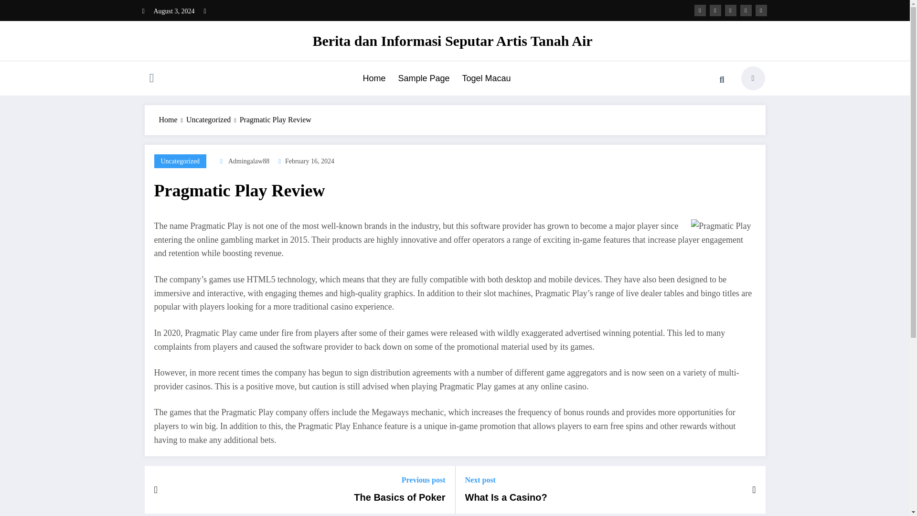 This screenshot has height=516, width=917. Describe the element at coordinates (700, 10) in the screenshot. I see `facebook-f` at that location.